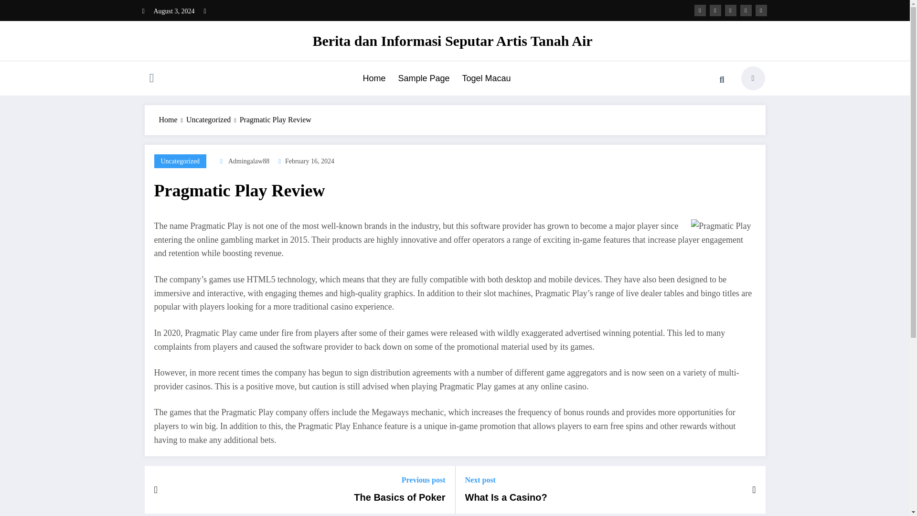 This screenshot has height=516, width=917. Describe the element at coordinates (700, 10) in the screenshot. I see `facebook-f` at that location.